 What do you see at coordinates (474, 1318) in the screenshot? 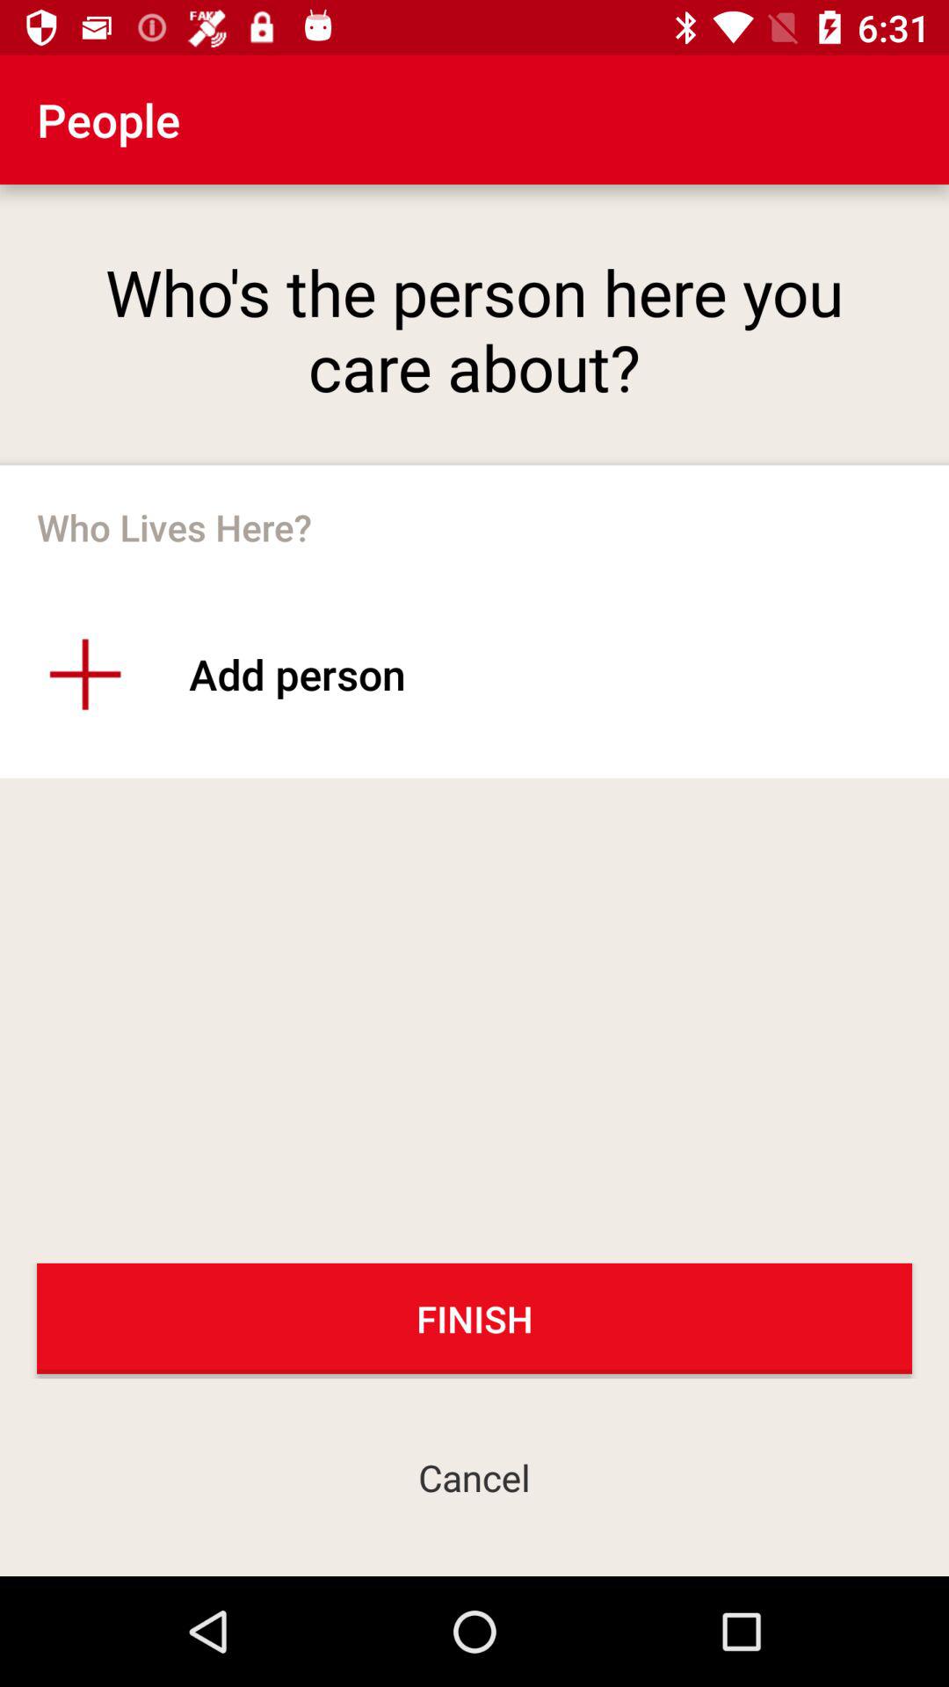
I see `swipe until finish item` at bounding box center [474, 1318].